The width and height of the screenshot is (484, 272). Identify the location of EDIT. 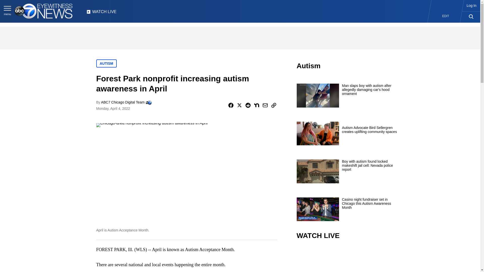
(446, 16).